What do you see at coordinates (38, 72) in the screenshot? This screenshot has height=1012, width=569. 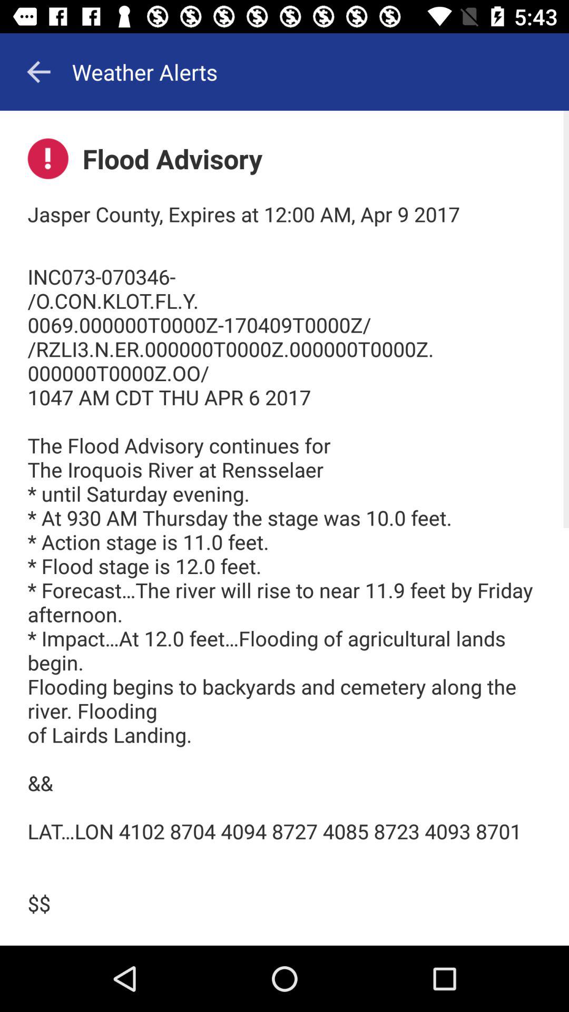 I see `launch icon above the flood advisory item` at bounding box center [38, 72].